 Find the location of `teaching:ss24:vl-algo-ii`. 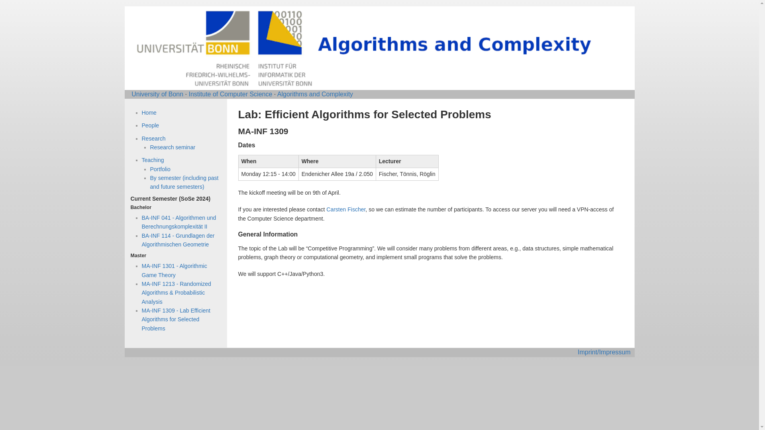

teaching:ss24:vl-algo-ii is located at coordinates (179, 222).